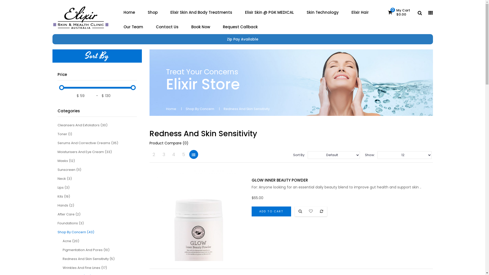 This screenshot has width=489, height=275. I want to click on GLOW INNER BEAUTY POWDER, so click(280, 180).